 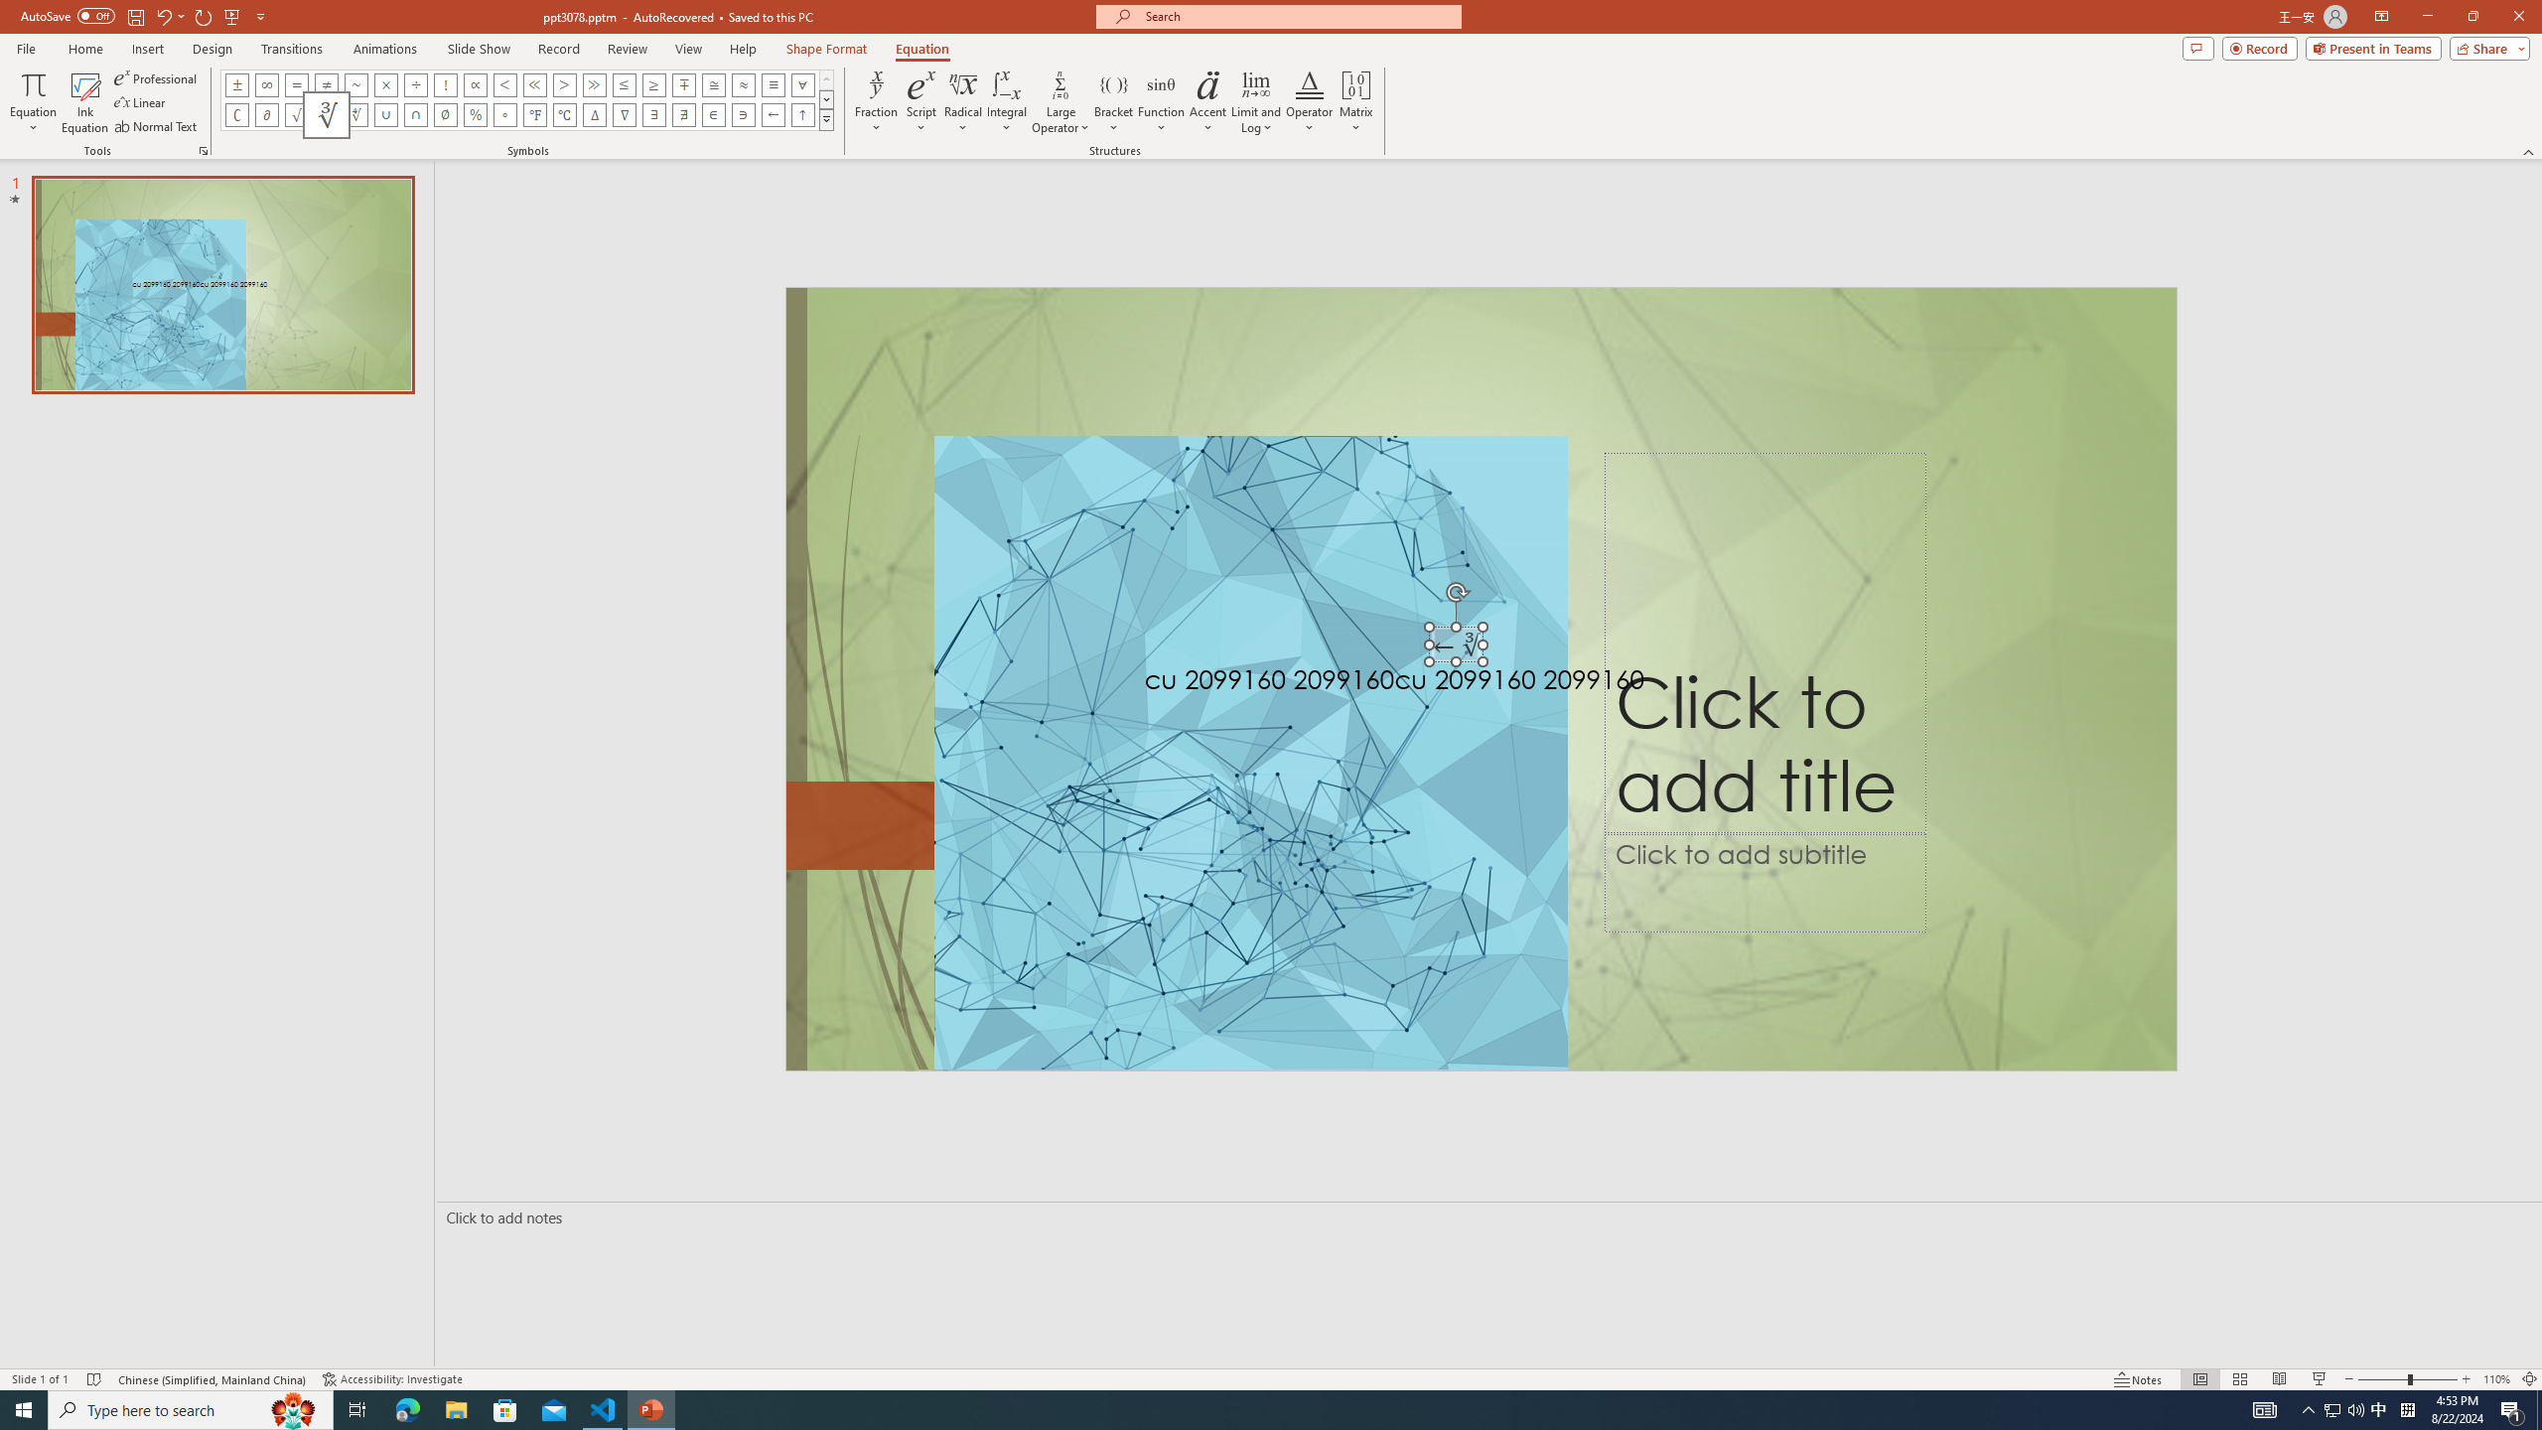 What do you see at coordinates (475, 84) in the screenshot?
I see `Equation Symbol Proportional To` at bounding box center [475, 84].